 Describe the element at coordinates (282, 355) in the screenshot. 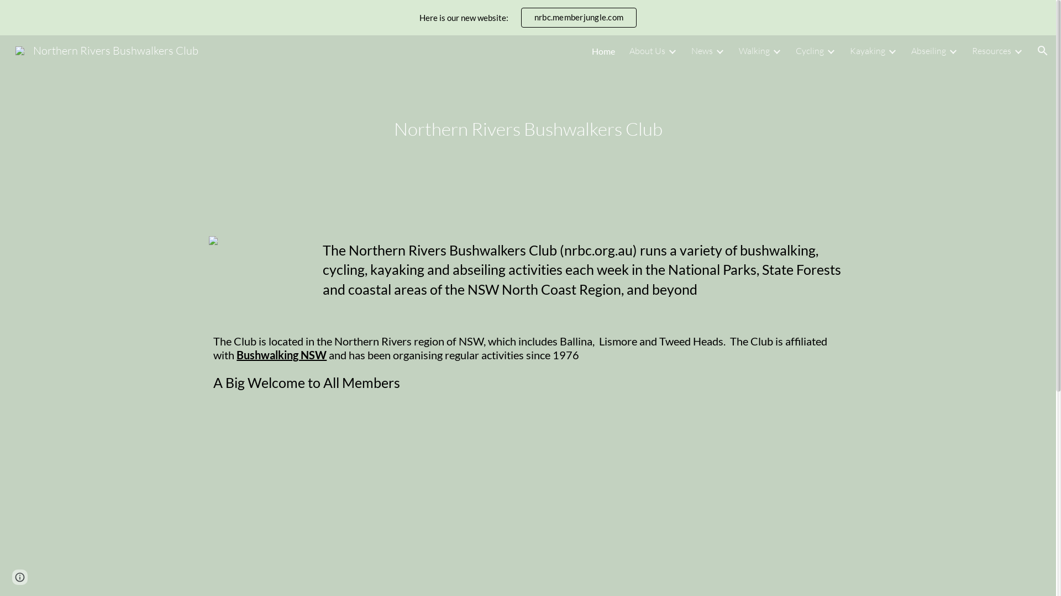

I see `Bushwalking NSW` at that location.